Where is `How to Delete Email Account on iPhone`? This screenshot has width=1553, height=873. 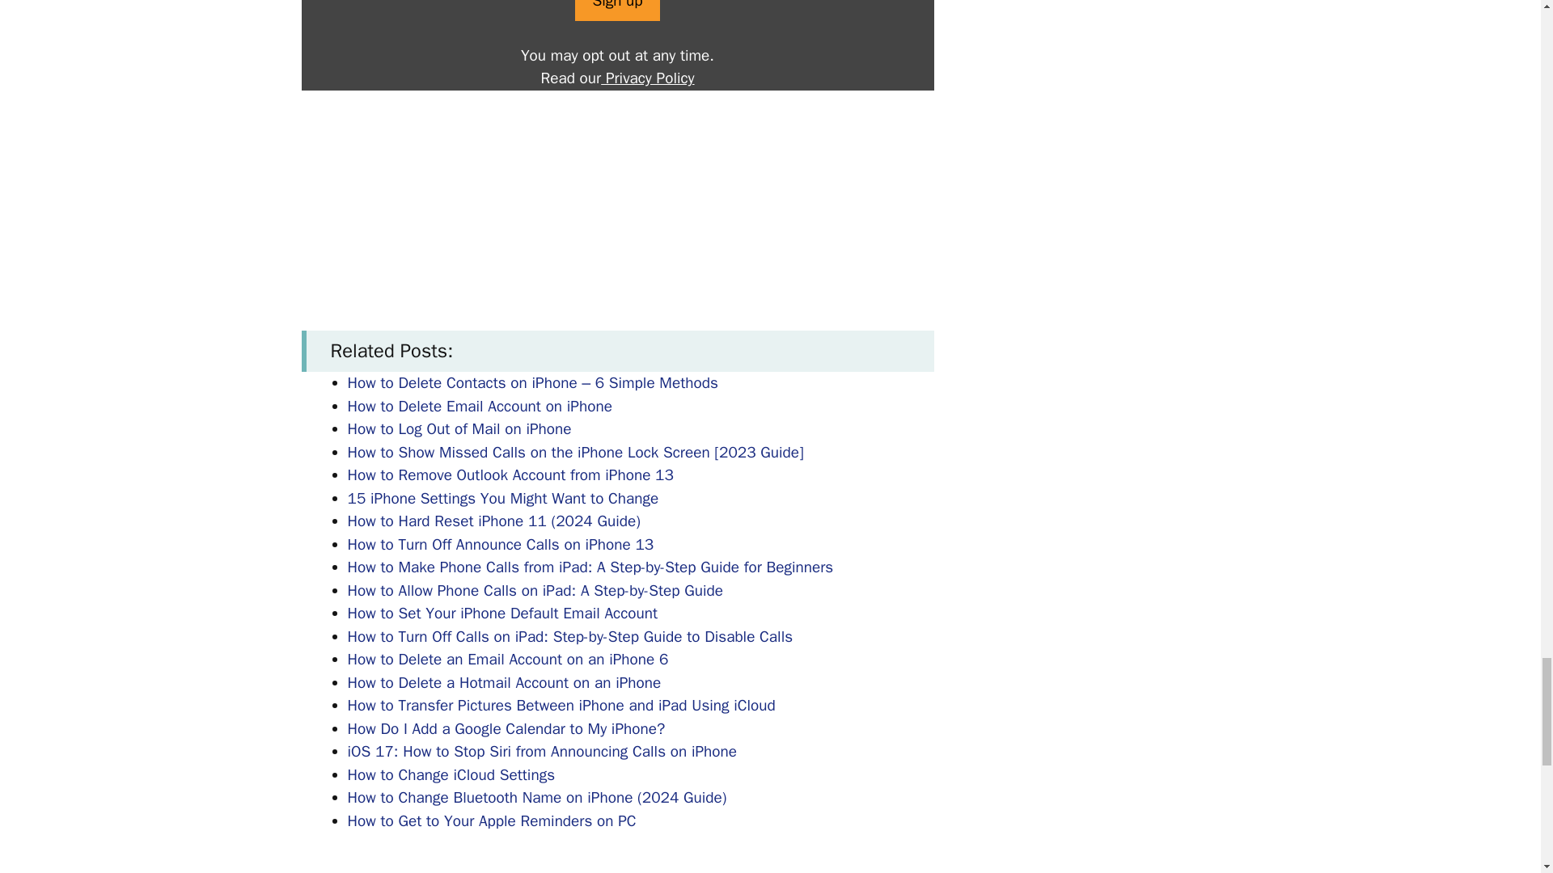
How to Delete Email Account on iPhone is located at coordinates (480, 407).